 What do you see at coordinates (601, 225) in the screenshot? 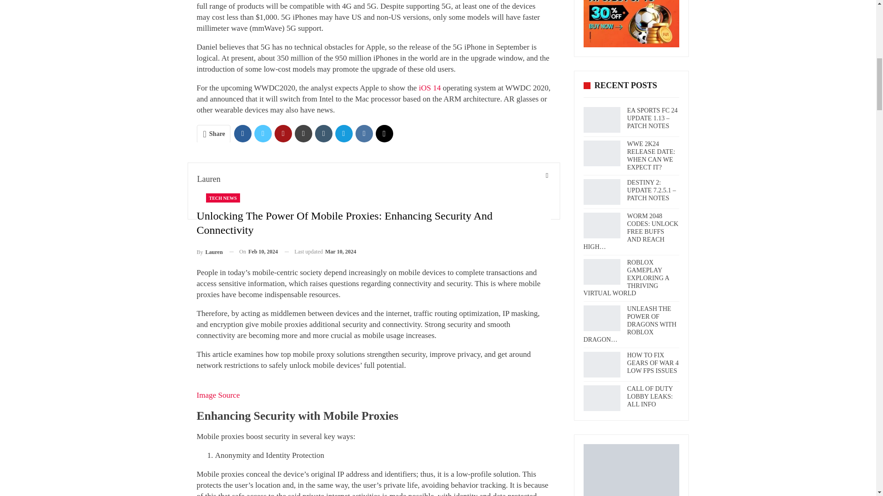
I see `Worm 2048 Codes: Unlock Free Buffs and Reach High Scores!` at bounding box center [601, 225].